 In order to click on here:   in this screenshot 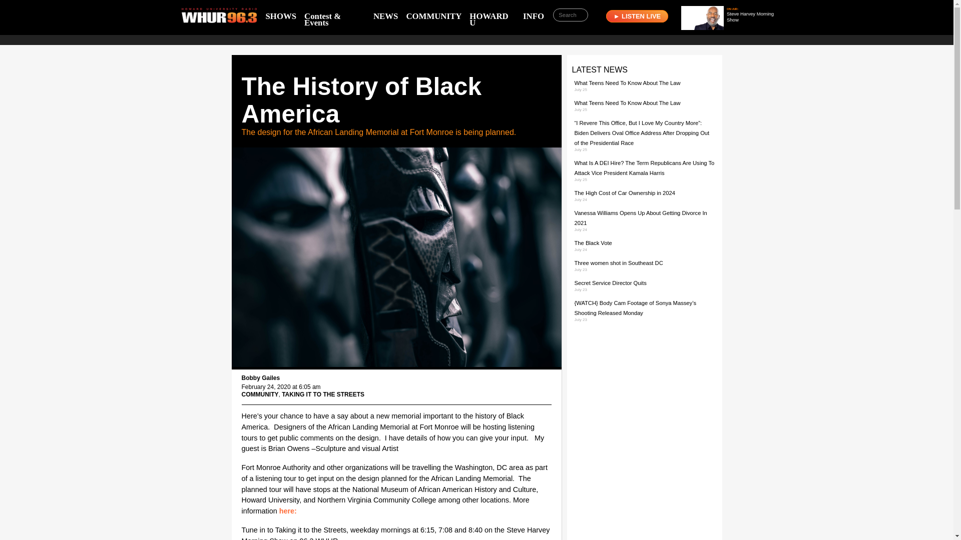, I will do `click(290, 511)`.